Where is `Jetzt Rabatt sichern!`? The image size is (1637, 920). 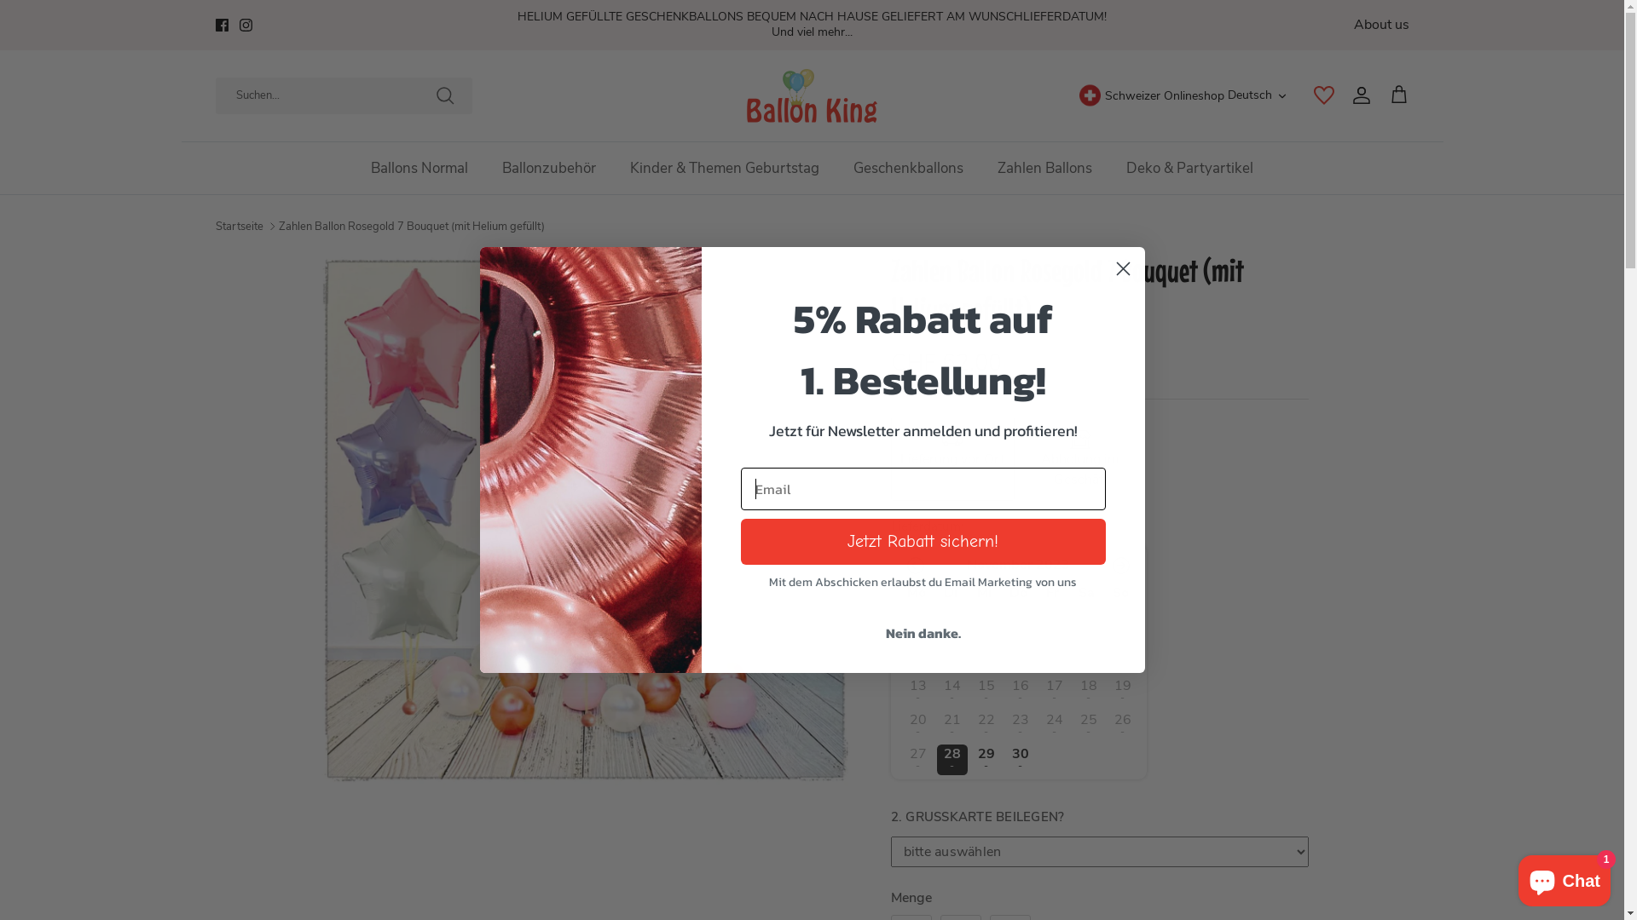
Jetzt Rabatt sichern! is located at coordinates (923, 542).